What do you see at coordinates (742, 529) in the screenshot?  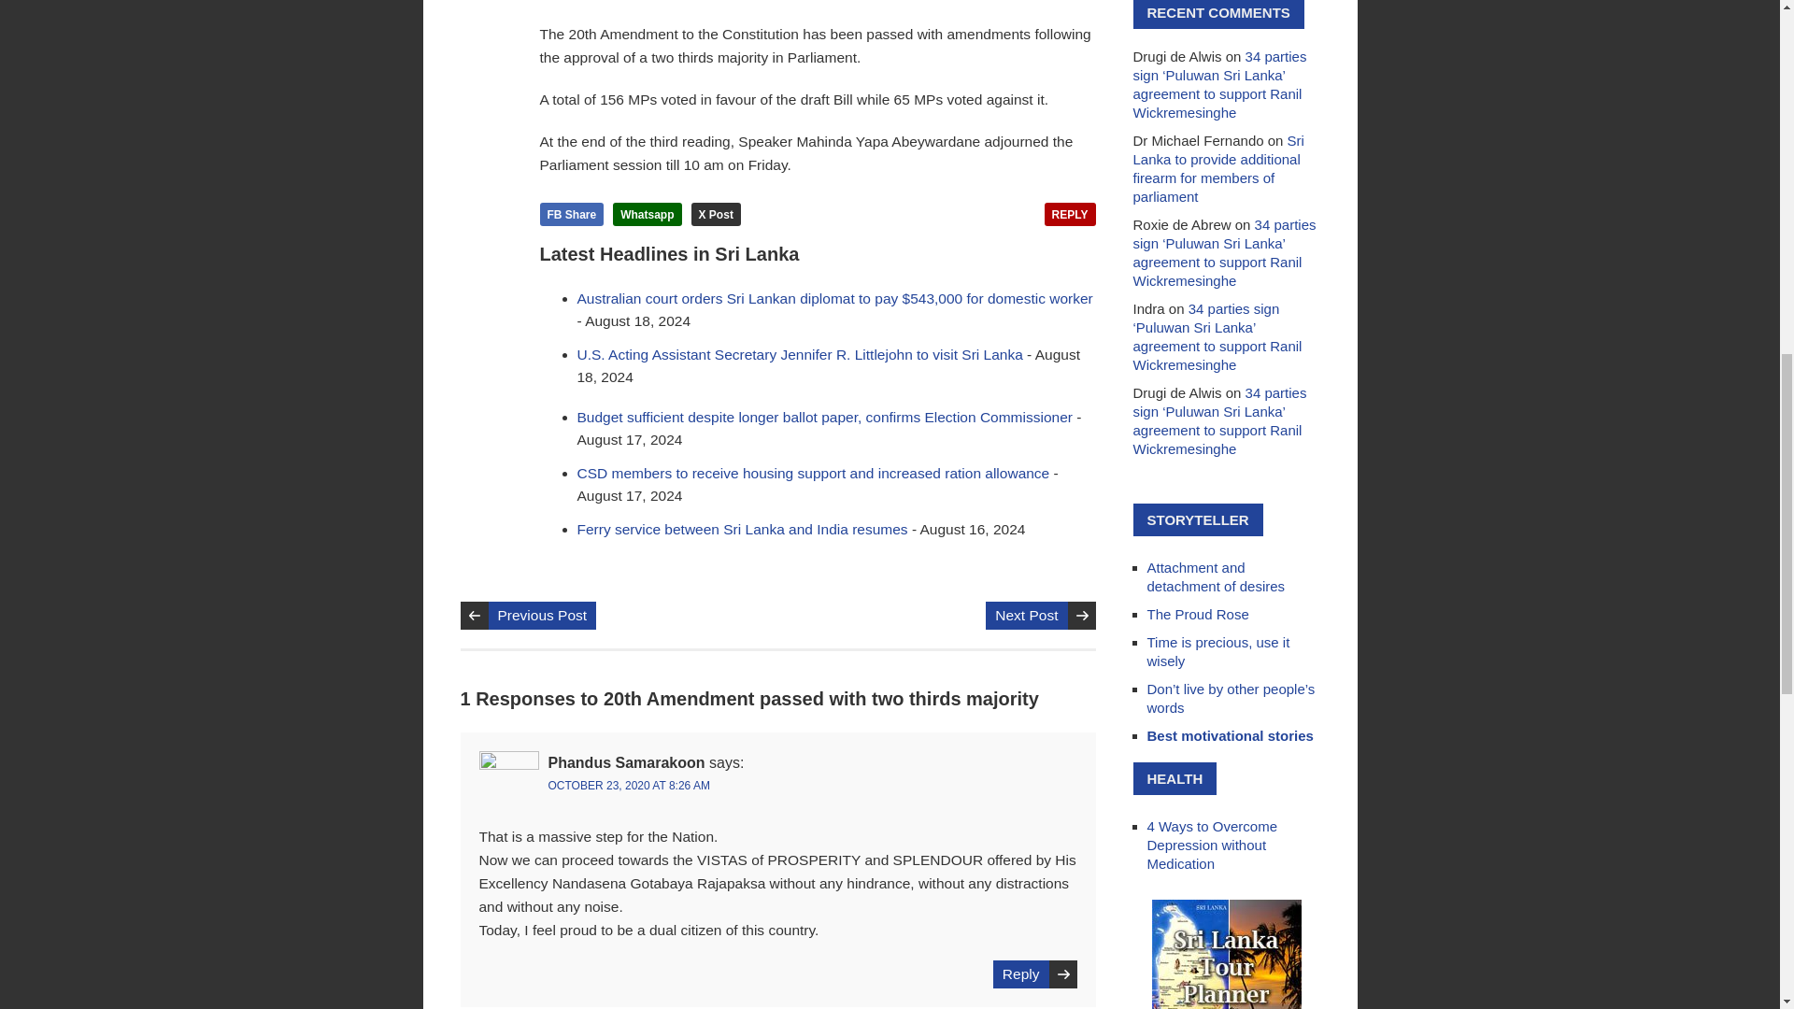 I see `Ferry service between Sri Lanka and India resumes` at bounding box center [742, 529].